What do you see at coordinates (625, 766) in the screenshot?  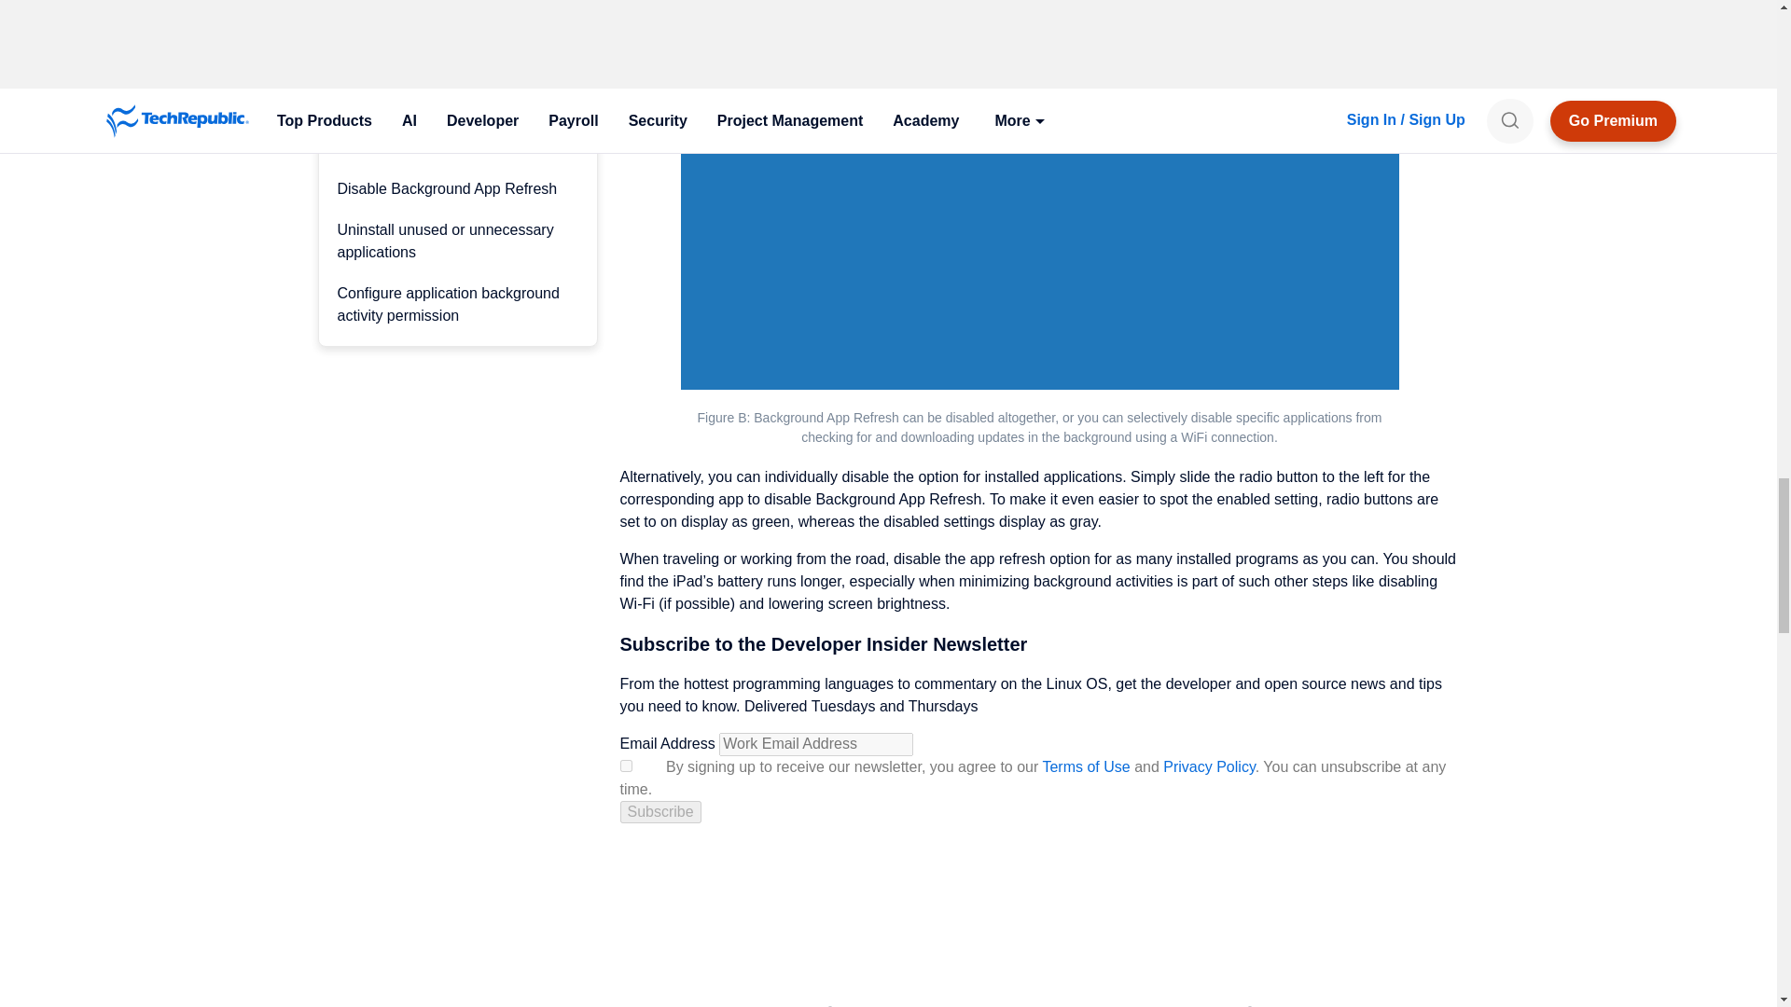 I see `on` at bounding box center [625, 766].